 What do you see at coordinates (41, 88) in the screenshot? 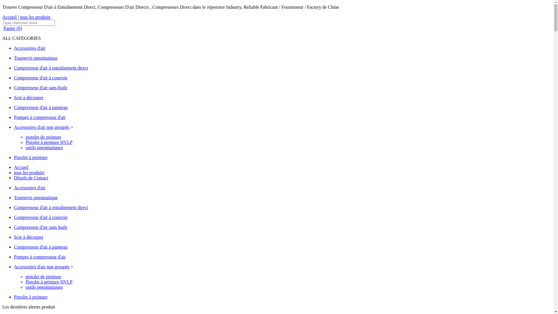
I see `Compresseur d'air sans huile` at bounding box center [41, 88].